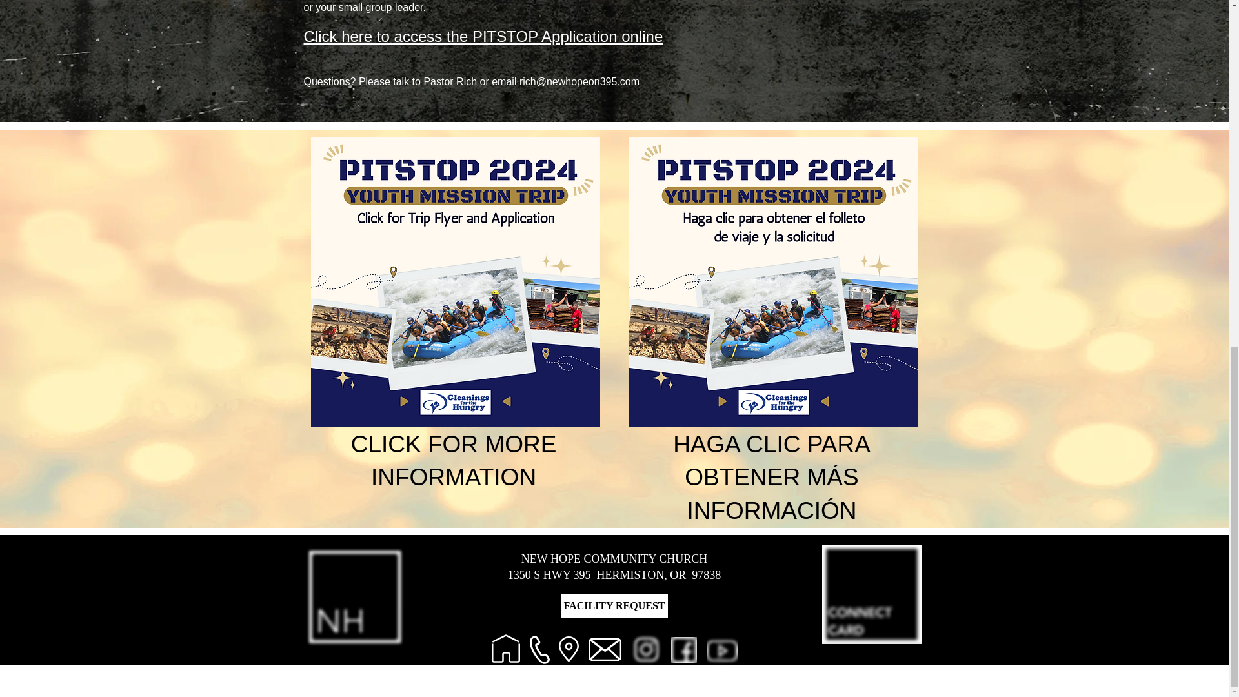  What do you see at coordinates (483, 36) in the screenshot?
I see `Click here to access the PITSTOP Application online` at bounding box center [483, 36].